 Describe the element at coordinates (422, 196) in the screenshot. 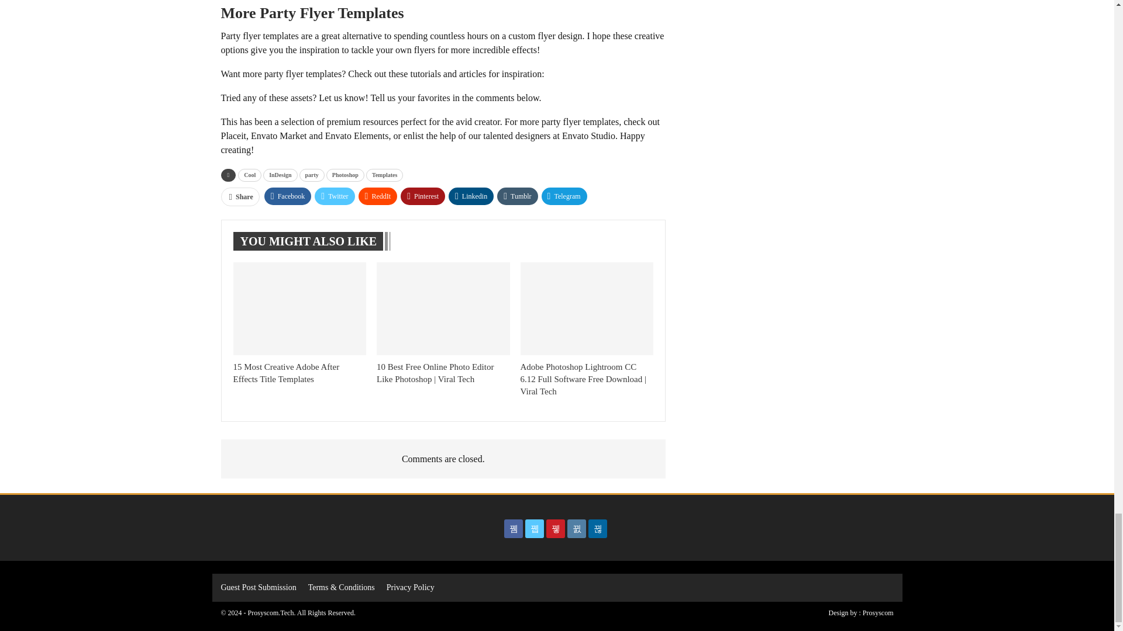

I see `Pinterest` at that location.